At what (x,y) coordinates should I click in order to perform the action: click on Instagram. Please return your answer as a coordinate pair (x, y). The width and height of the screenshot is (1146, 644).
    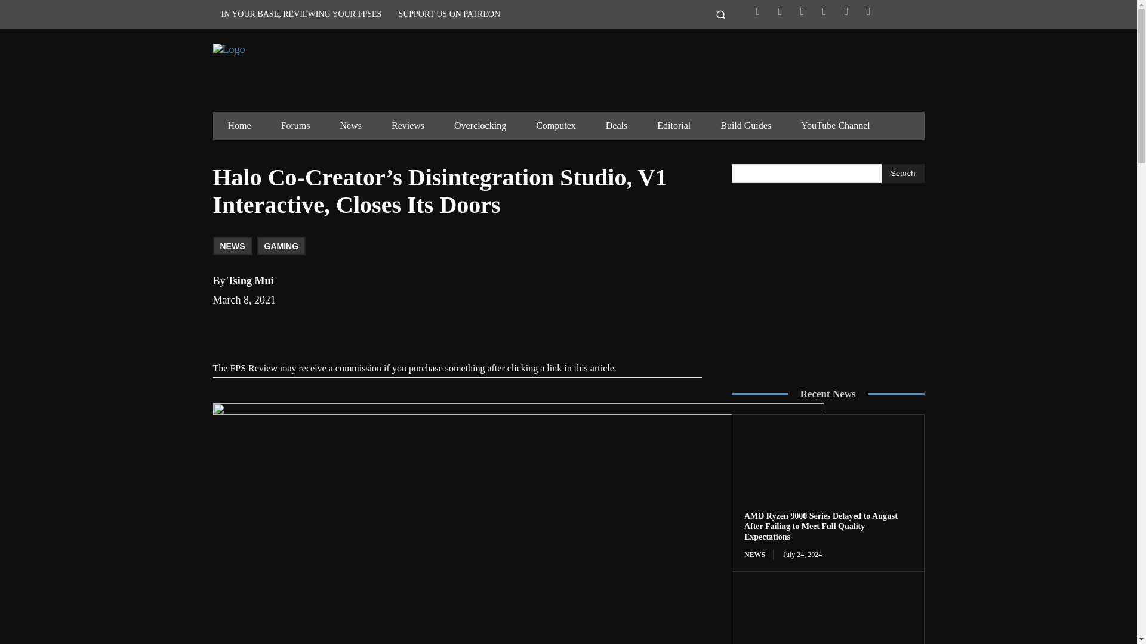
    Looking at the image, I should click on (802, 11).